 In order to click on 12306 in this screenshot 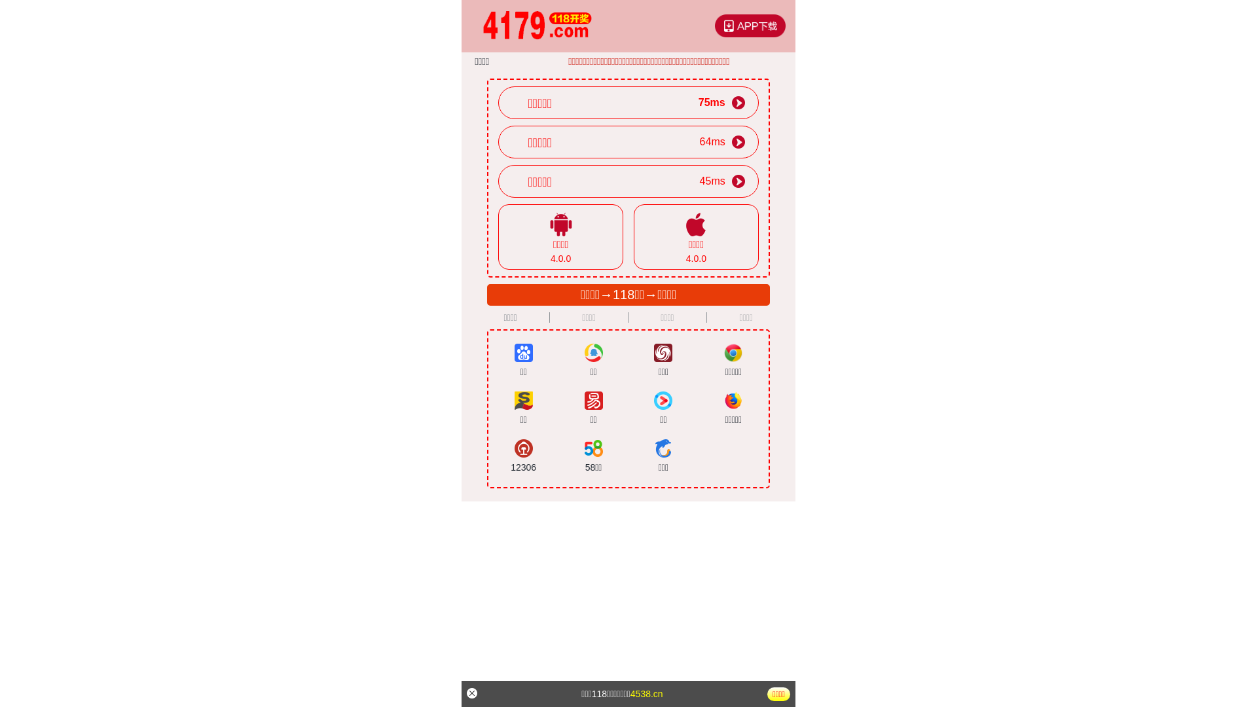, I will do `click(524, 457)`.